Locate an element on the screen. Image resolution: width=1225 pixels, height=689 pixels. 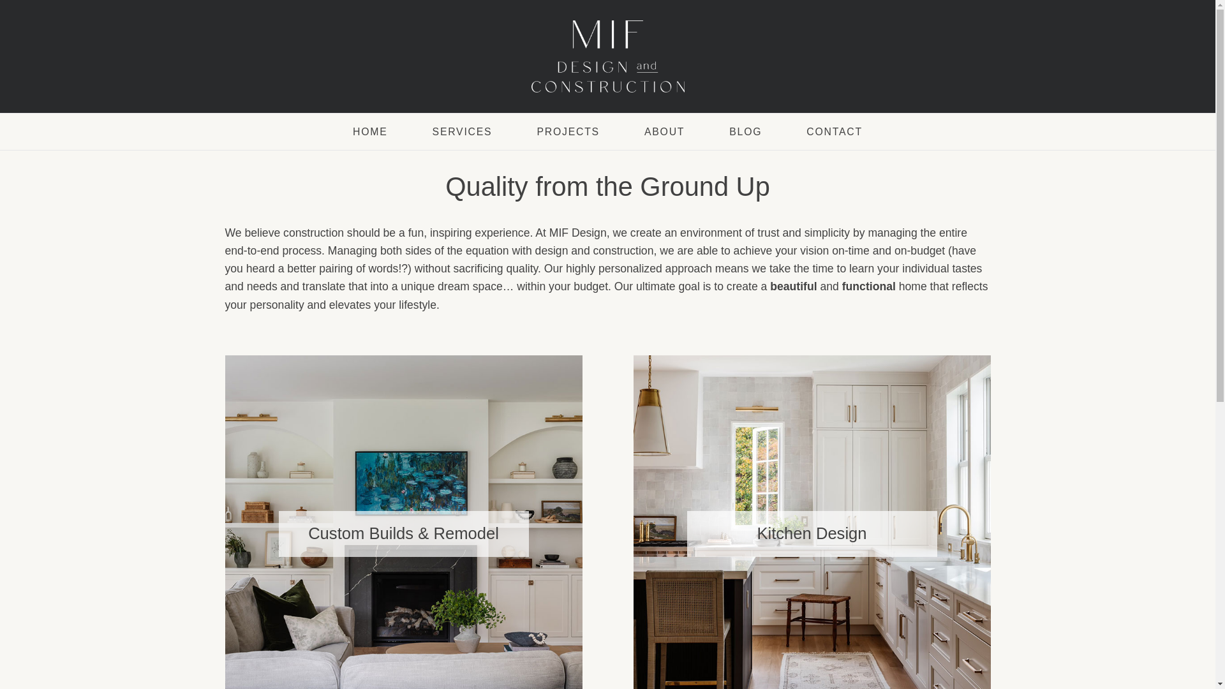
BLOG is located at coordinates (745, 131).